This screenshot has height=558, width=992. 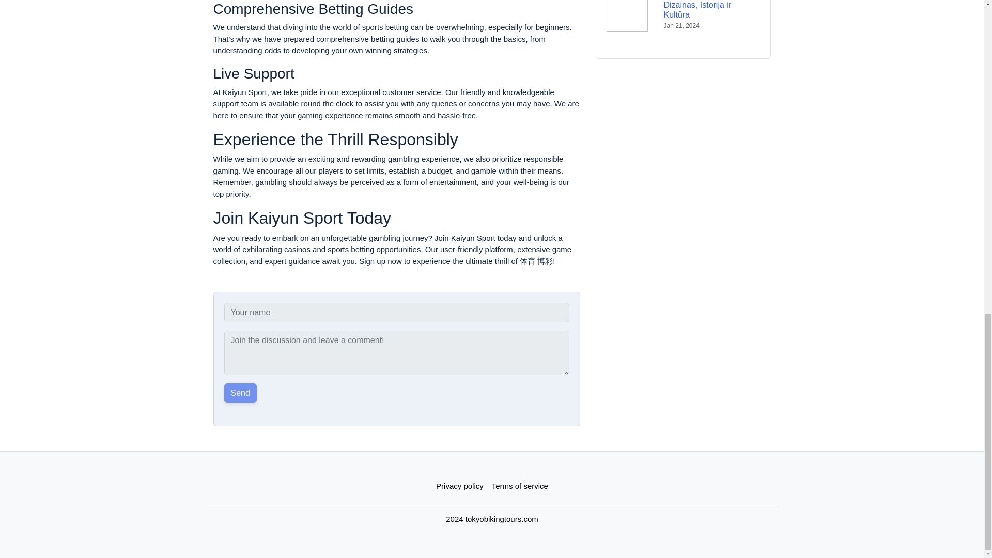 I want to click on Privacy policy, so click(x=460, y=487).